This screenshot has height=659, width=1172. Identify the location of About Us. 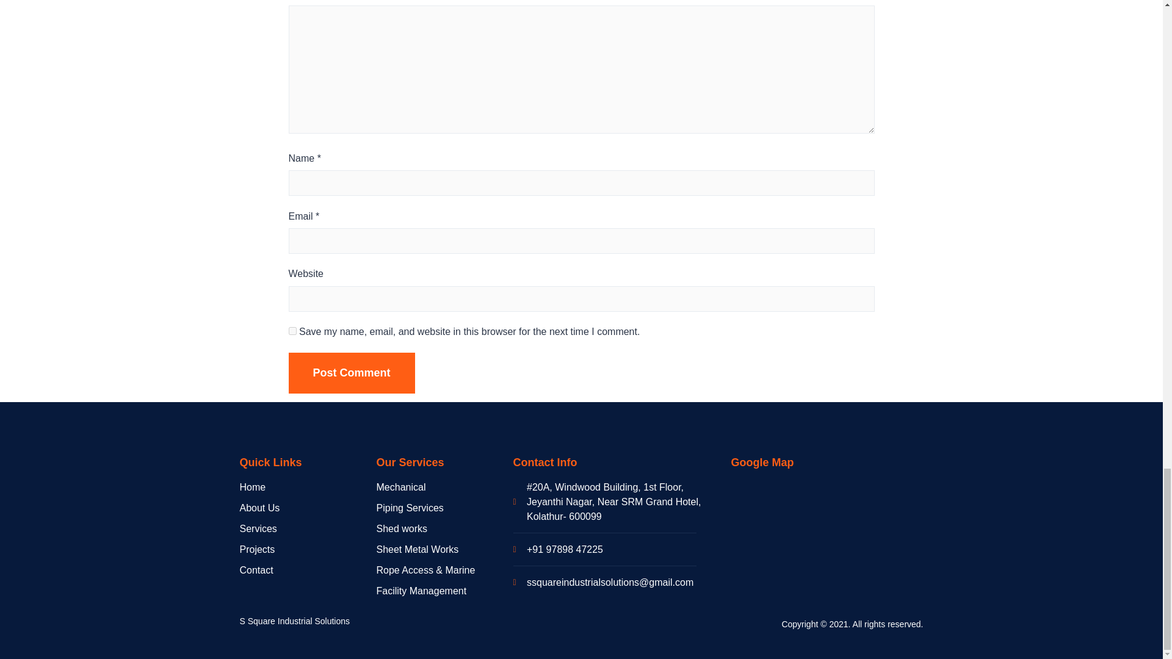
(308, 508).